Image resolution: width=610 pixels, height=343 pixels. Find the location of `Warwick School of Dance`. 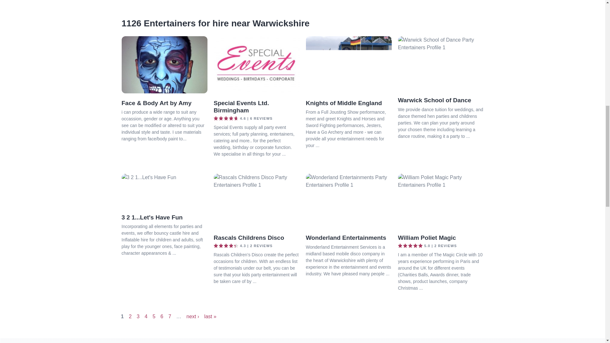

Warwick School of Dance is located at coordinates (434, 100).